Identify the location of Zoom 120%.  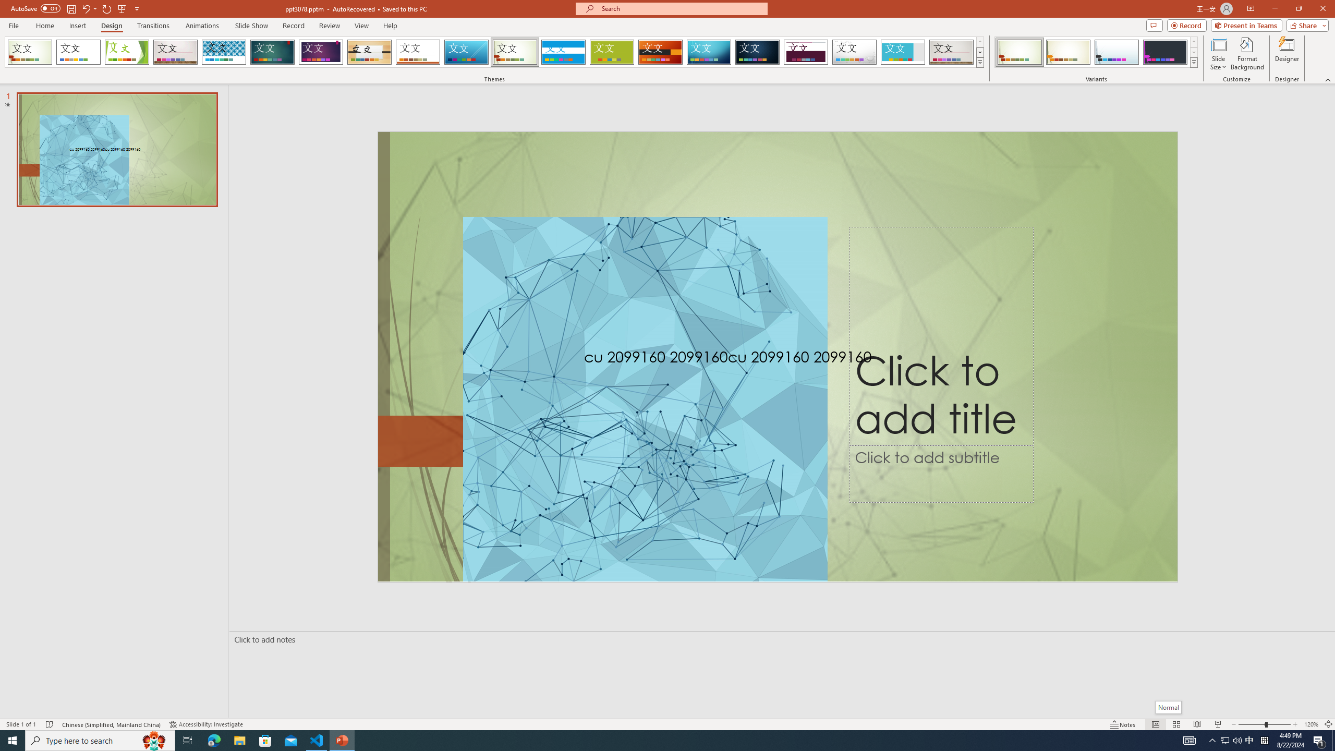
(1311, 724).